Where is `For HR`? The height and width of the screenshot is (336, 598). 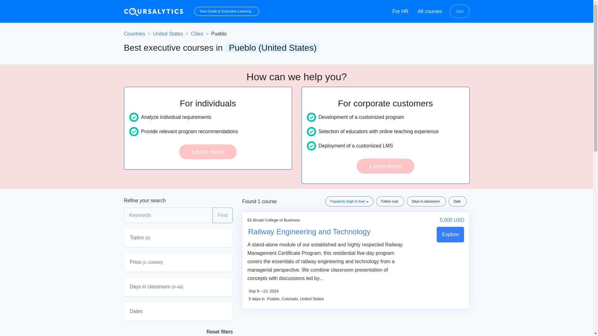 For HR is located at coordinates (399, 11).